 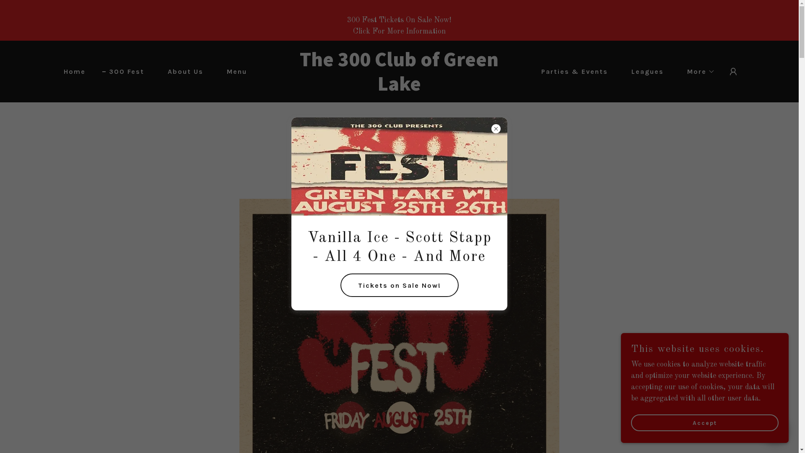 I want to click on 300 Fest, so click(x=123, y=72).